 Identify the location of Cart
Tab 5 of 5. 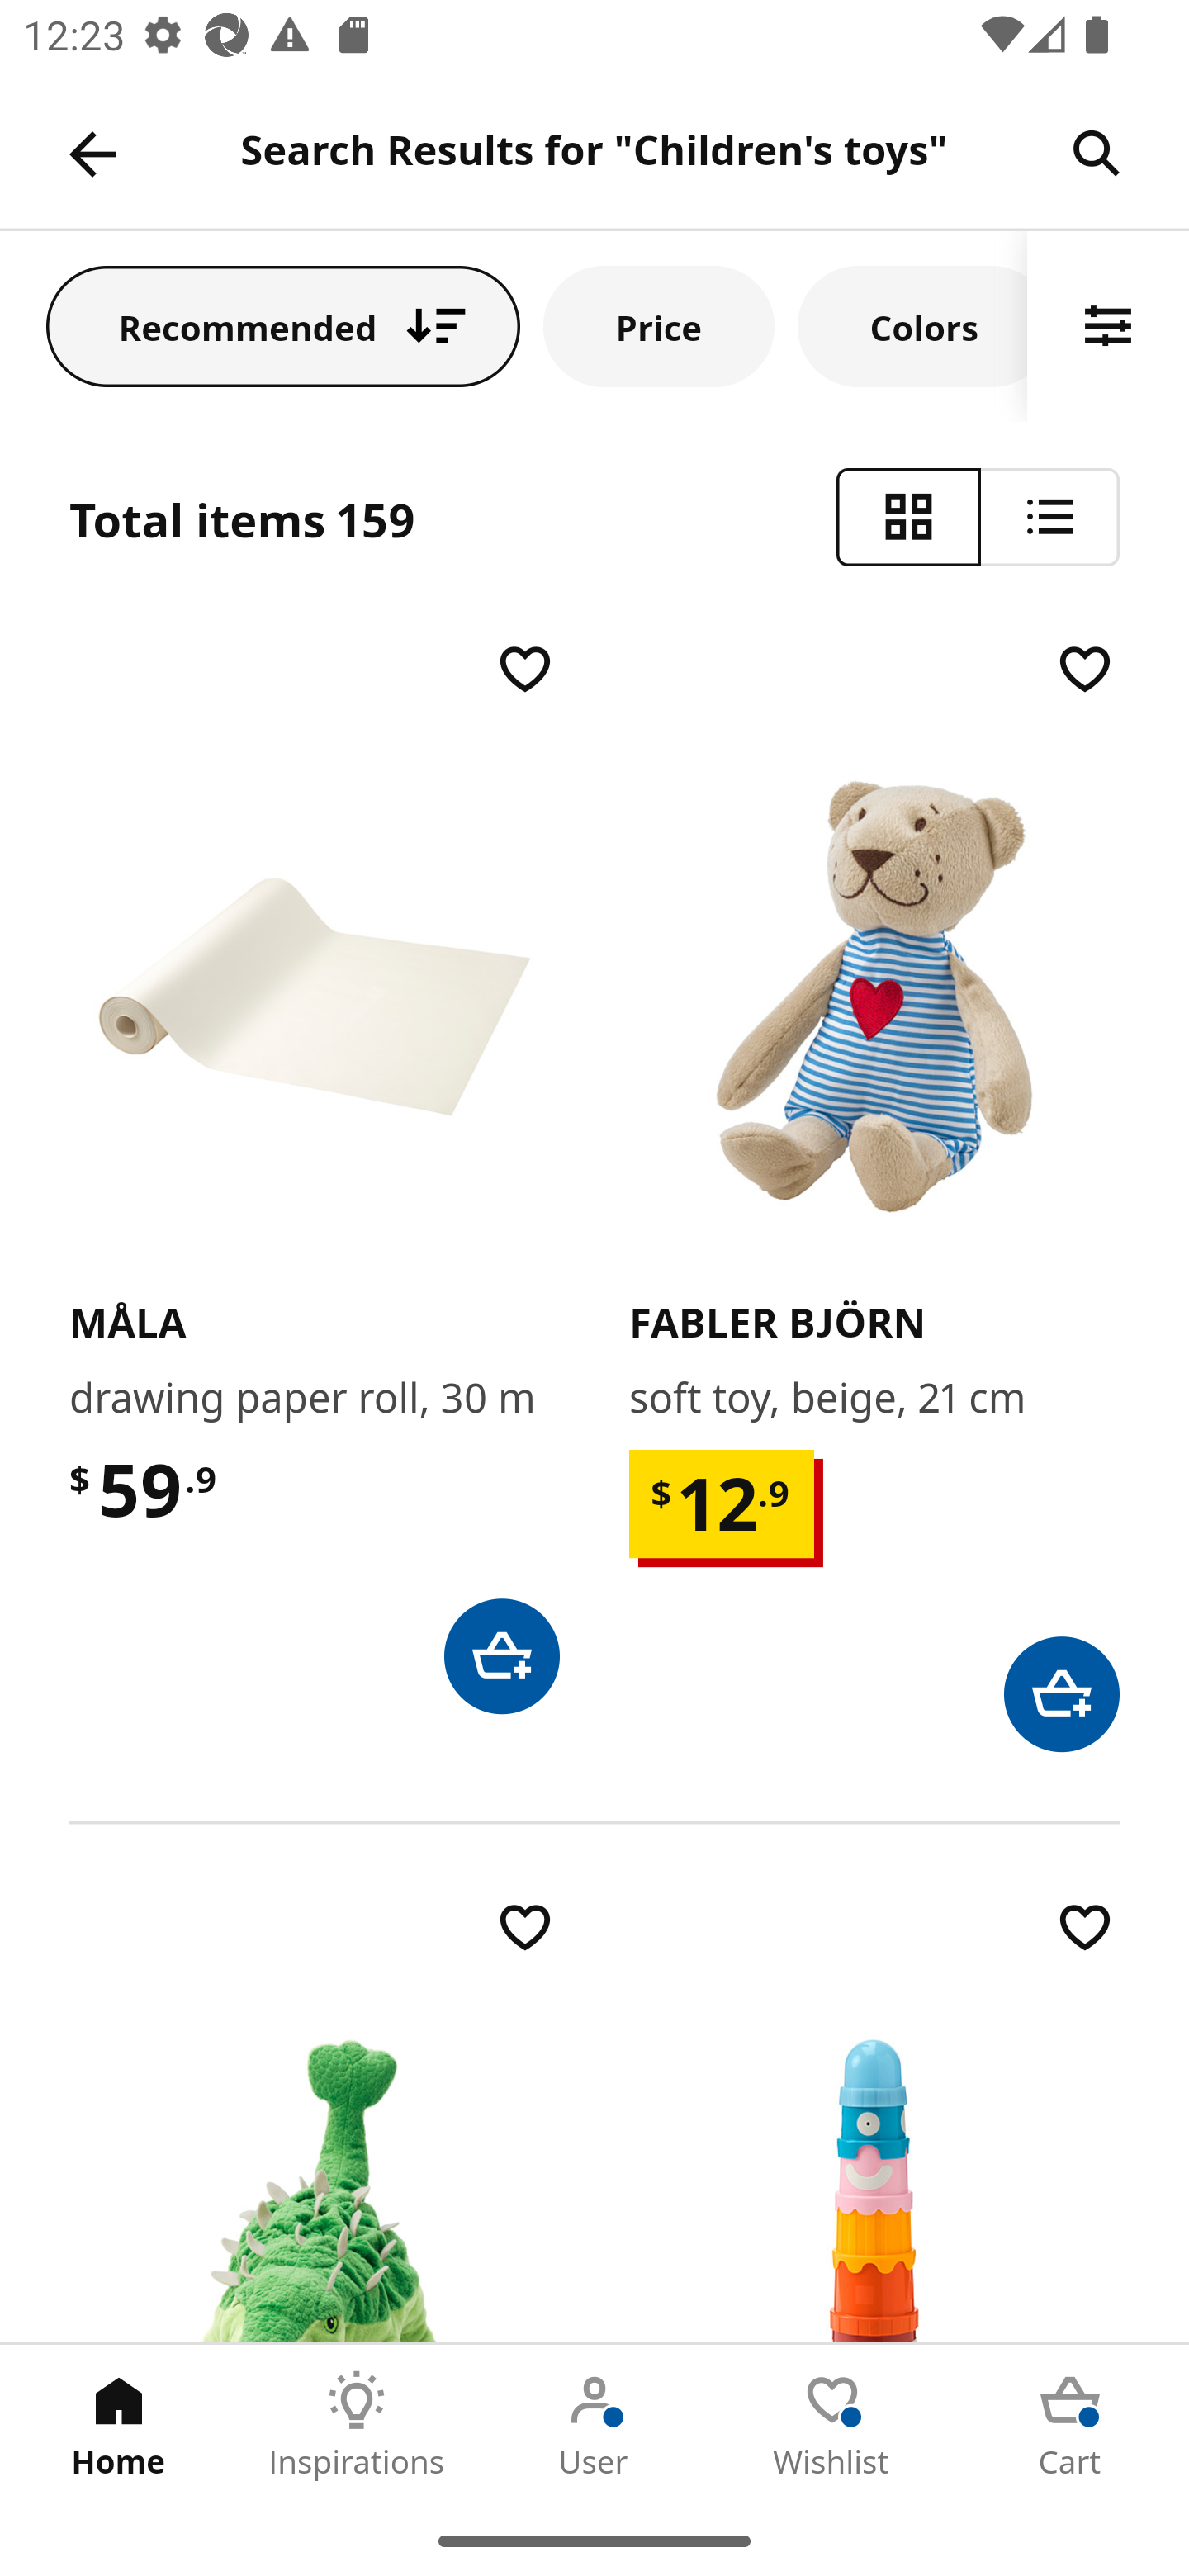
(1070, 2425).